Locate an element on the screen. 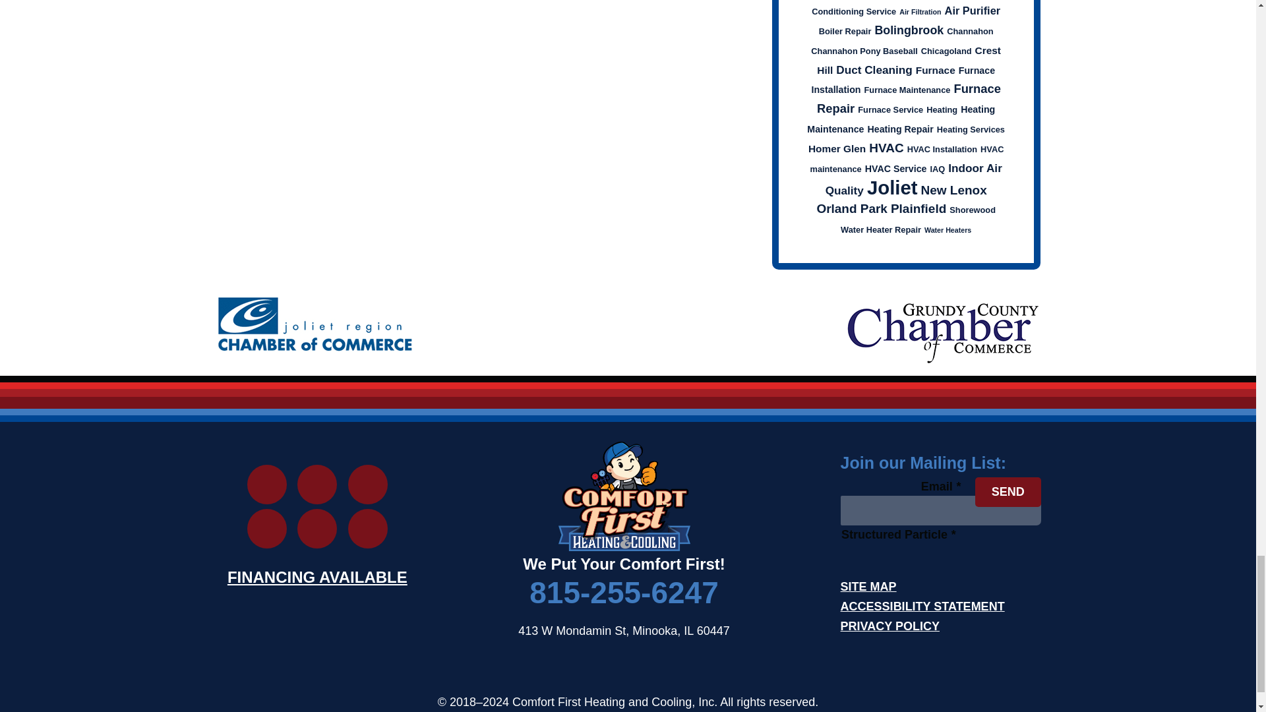  Comfort First Heating and Cooling, Inc. on Twitter is located at coordinates (316, 529).